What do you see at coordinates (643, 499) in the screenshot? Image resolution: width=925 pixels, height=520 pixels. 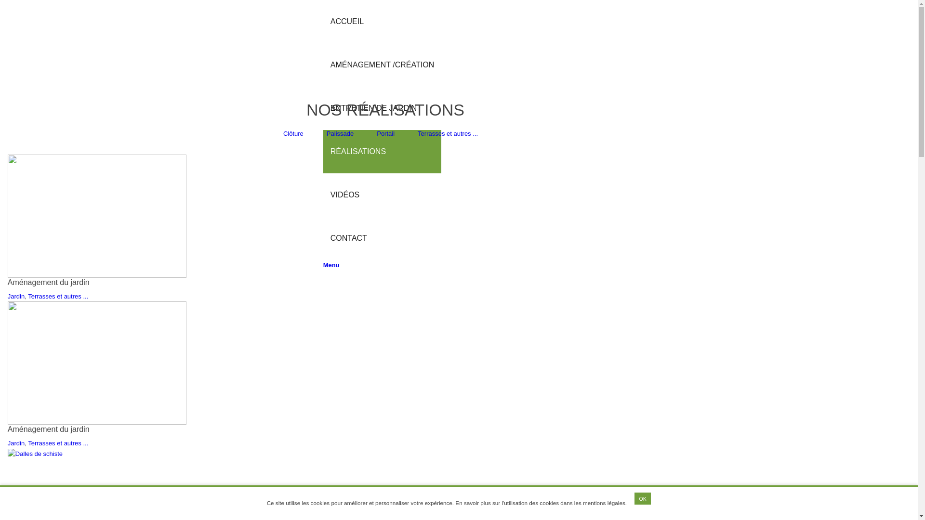 I see `OK` at bounding box center [643, 499].